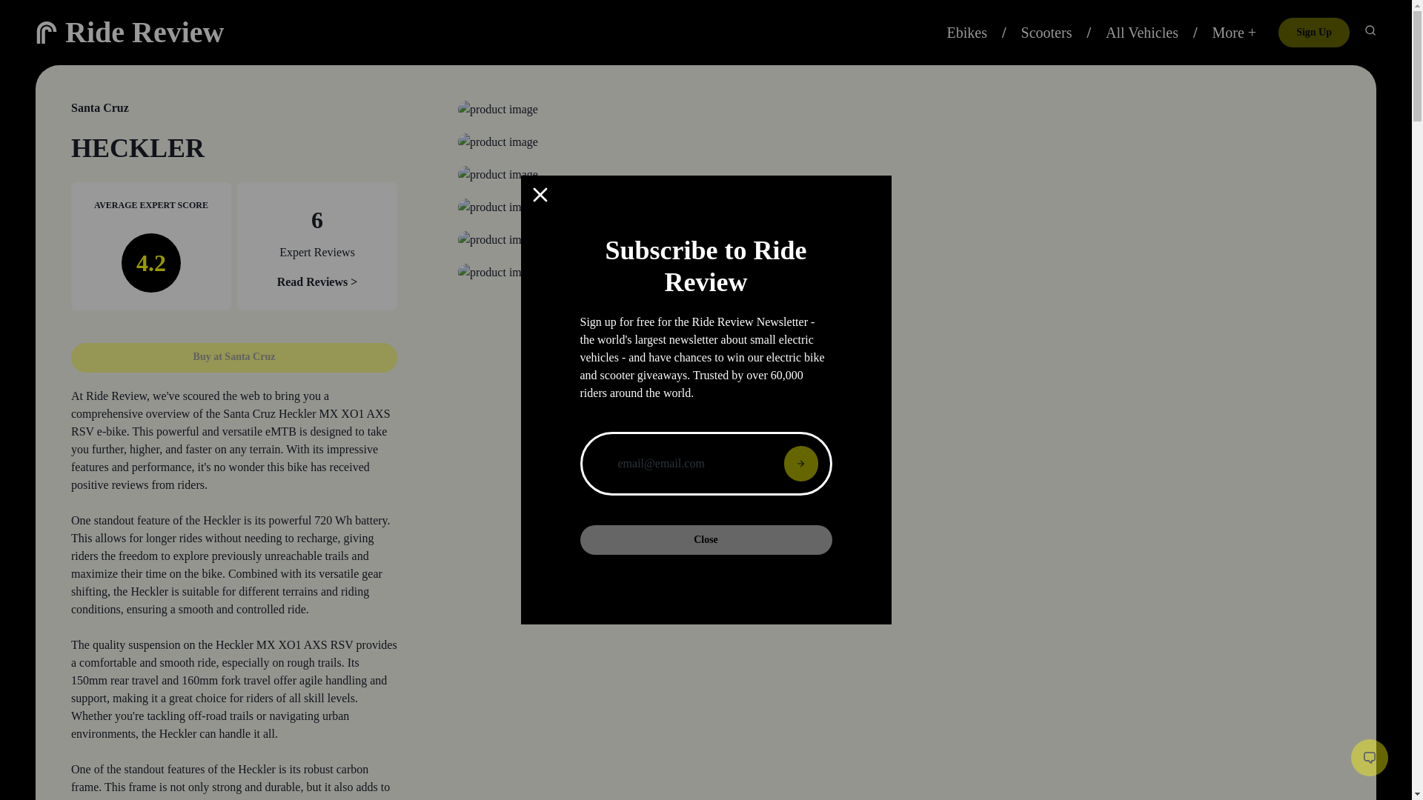 This screenshot has height=800, width=1423. I want to click on All Vehicles, so click(1141, 33).